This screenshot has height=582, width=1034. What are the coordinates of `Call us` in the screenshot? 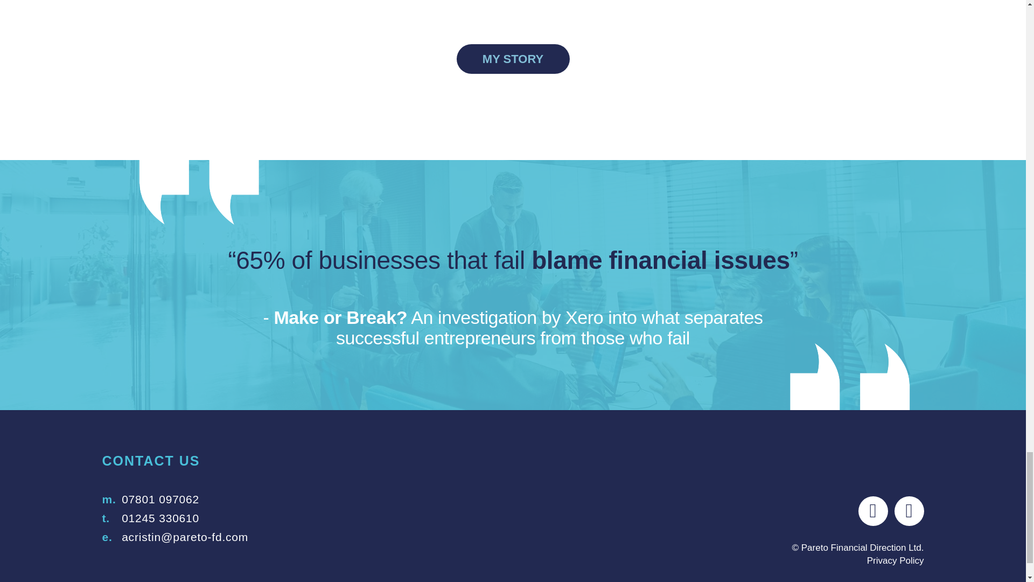 It's located at (160, 518).